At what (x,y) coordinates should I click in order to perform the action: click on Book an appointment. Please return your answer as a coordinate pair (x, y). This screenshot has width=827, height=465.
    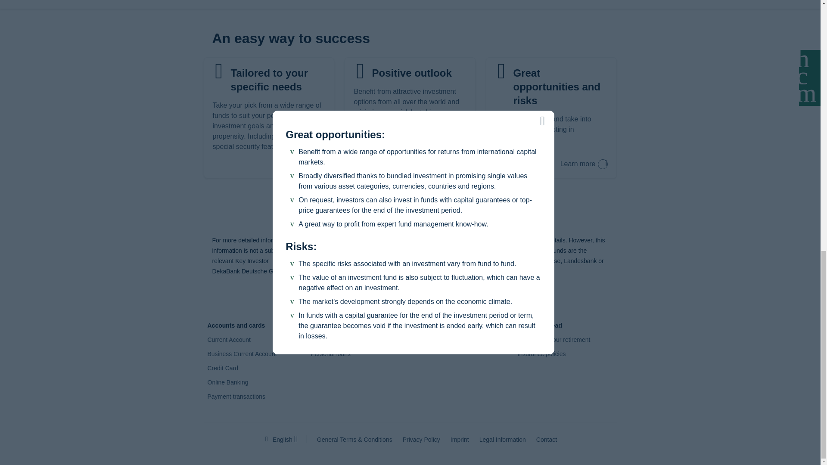
    Looking at the image, I should click on (410, 209).